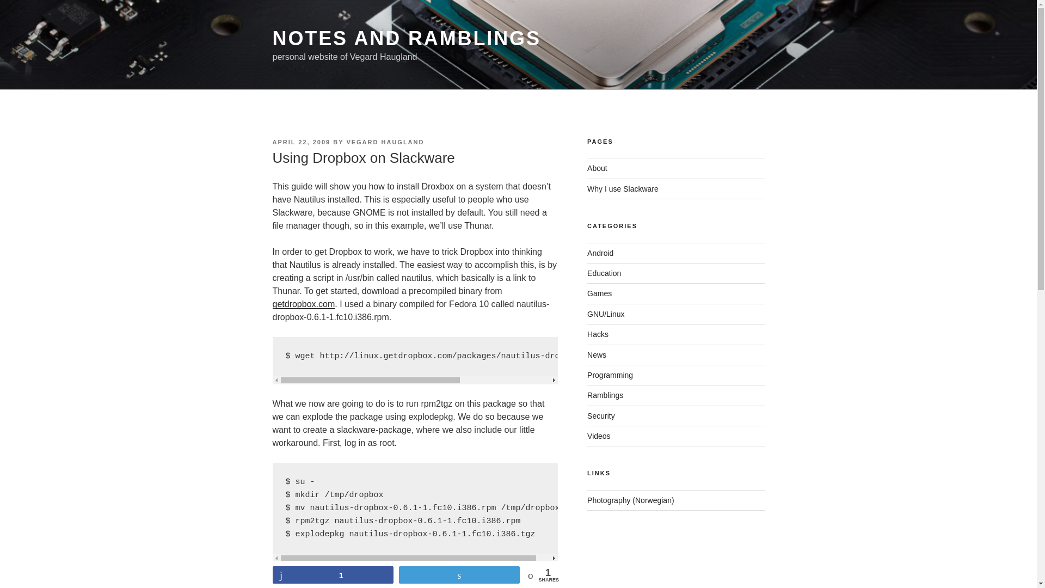 The height and width of the screenshot is (588, 1045). What do you see at coordinates (597, 168) in the screenshot?
I see `About` at bounding box center [597, 168].